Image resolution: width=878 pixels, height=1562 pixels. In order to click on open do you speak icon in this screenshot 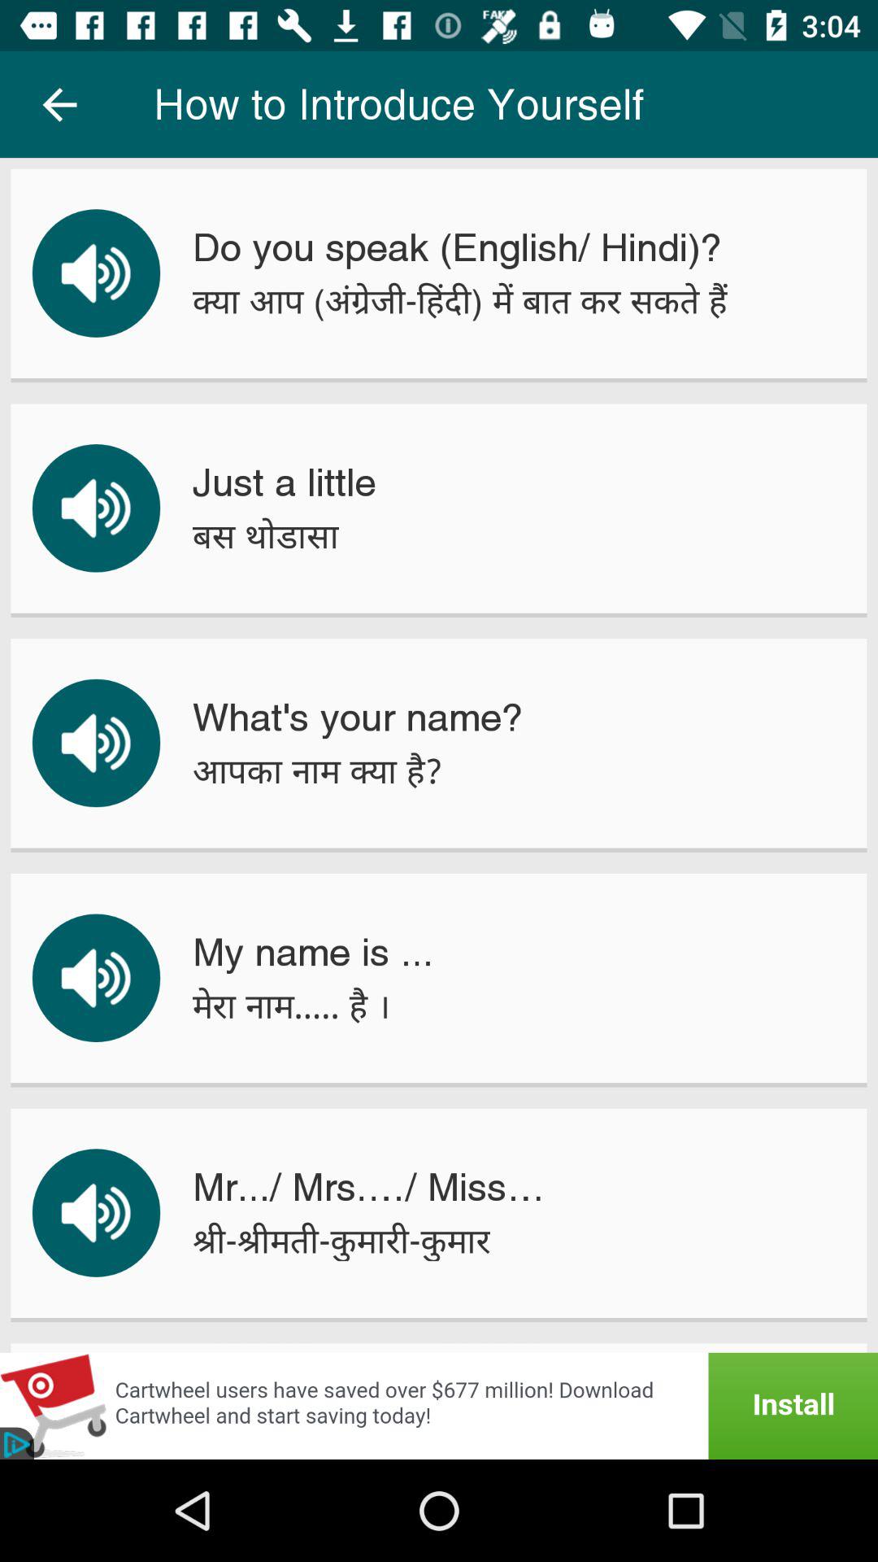, I will do `click(457, 247)`.